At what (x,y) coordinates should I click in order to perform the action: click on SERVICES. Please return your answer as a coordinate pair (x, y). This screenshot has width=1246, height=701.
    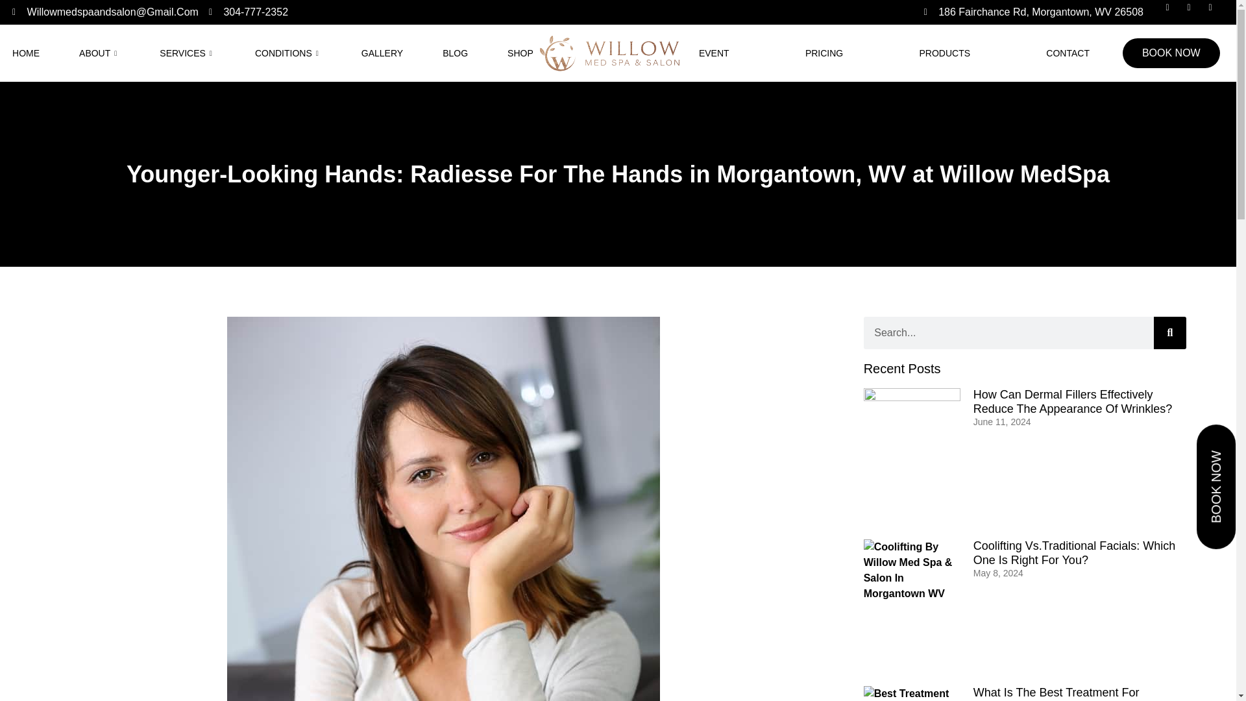
    Looking at the image, I should click on (187, 53).